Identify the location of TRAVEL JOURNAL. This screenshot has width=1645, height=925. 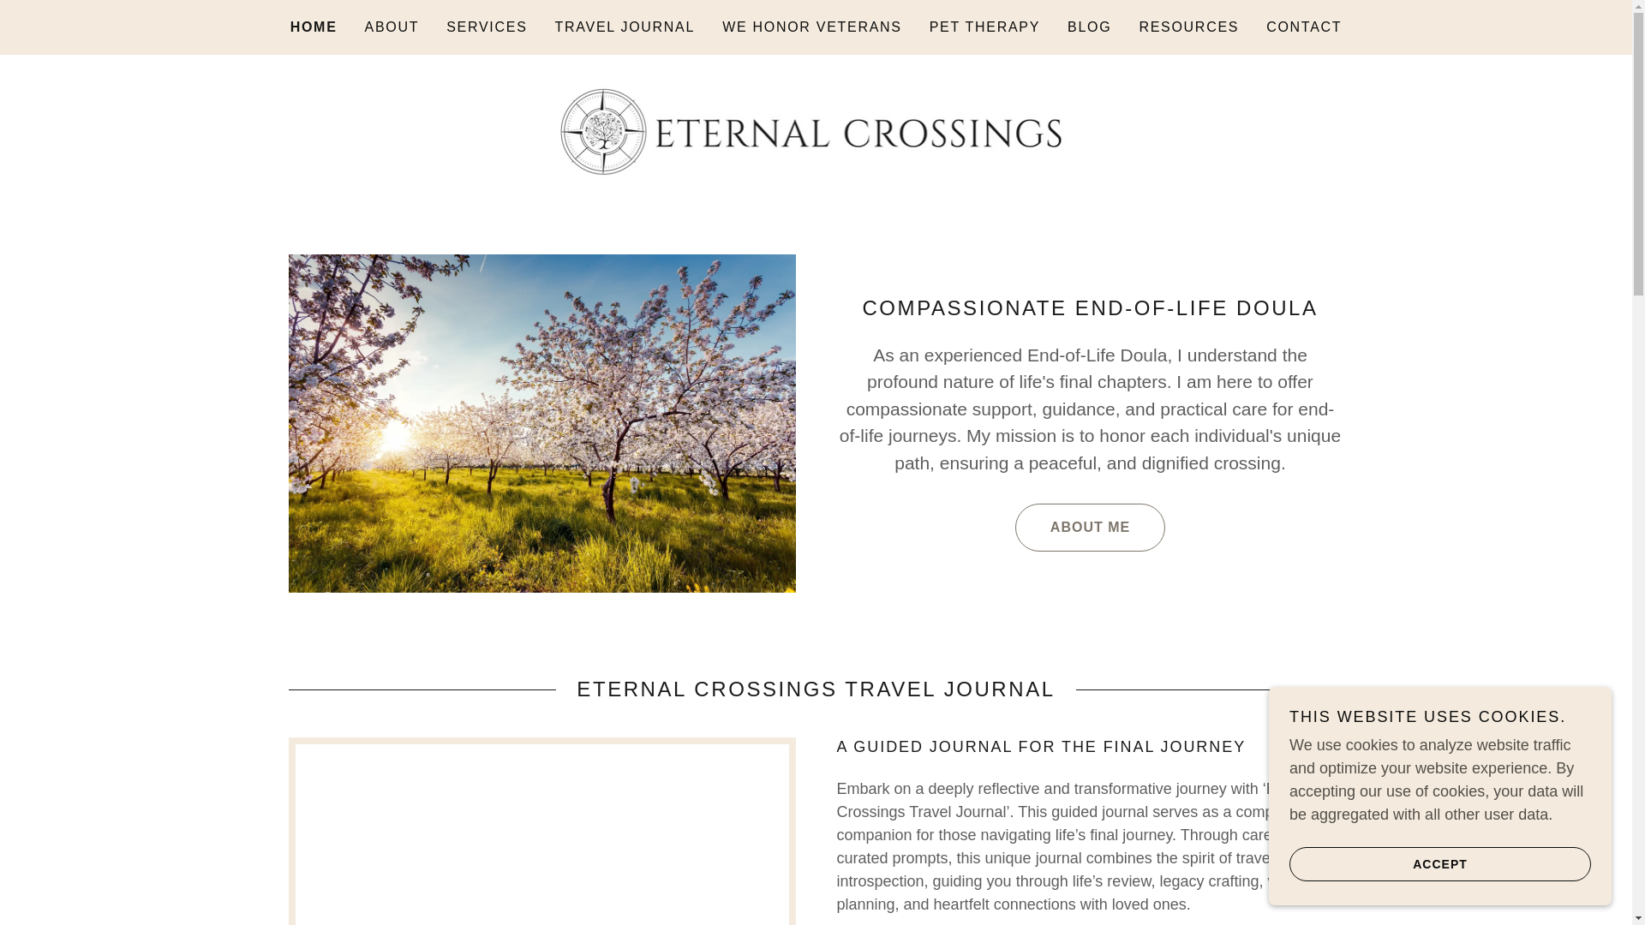
(625, 27).